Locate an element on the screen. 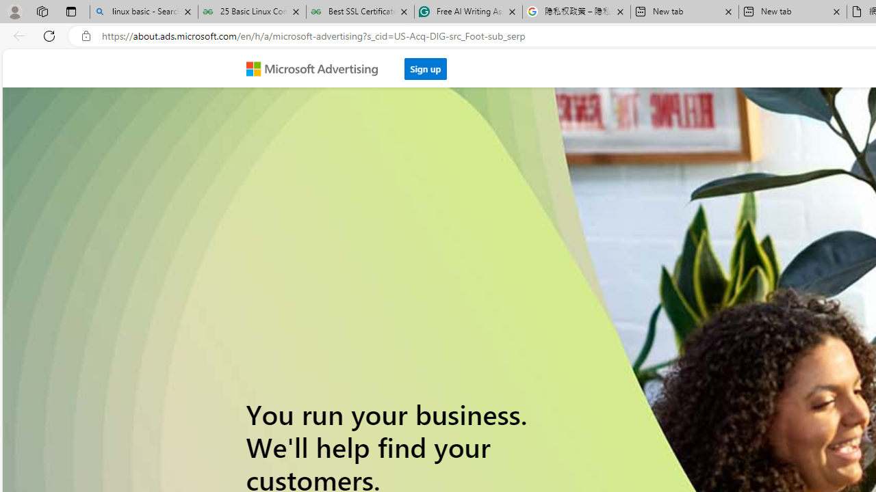 This screenshot has height=492, width=876. 25 Basic Linux Commands For Beginners - GeeksforGeeks is located at coordinates (252, 12).